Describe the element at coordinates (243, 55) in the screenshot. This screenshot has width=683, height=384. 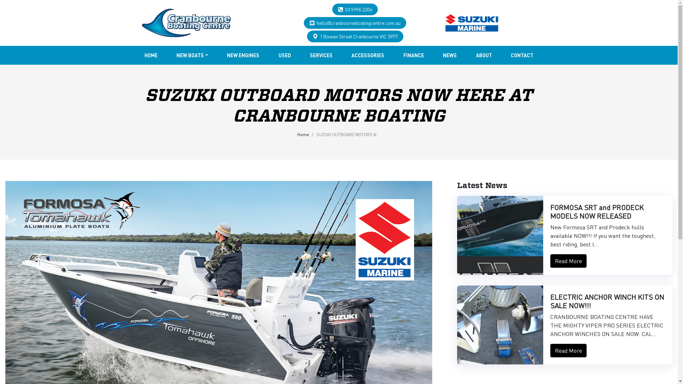
I see `NEW ENGINES` at that location.